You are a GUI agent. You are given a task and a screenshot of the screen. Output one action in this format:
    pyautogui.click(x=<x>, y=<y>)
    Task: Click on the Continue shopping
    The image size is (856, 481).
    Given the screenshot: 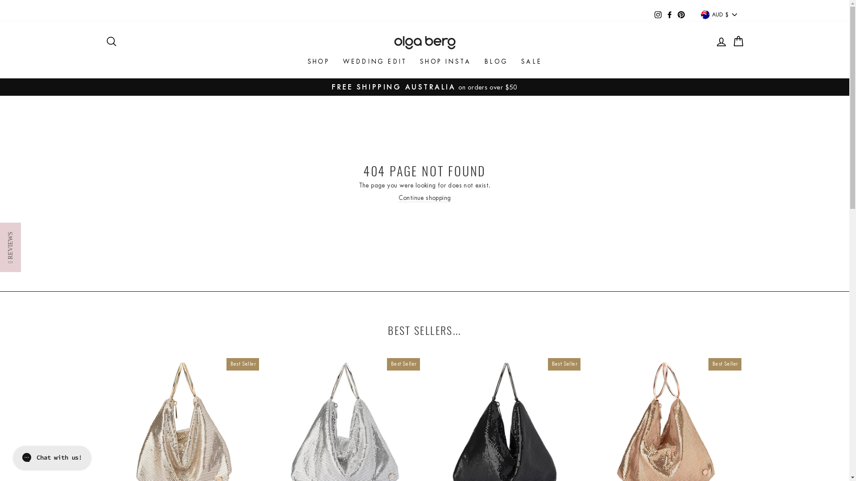 What is the action you would take?
    pyautogui.click(x=425, y=199)
    